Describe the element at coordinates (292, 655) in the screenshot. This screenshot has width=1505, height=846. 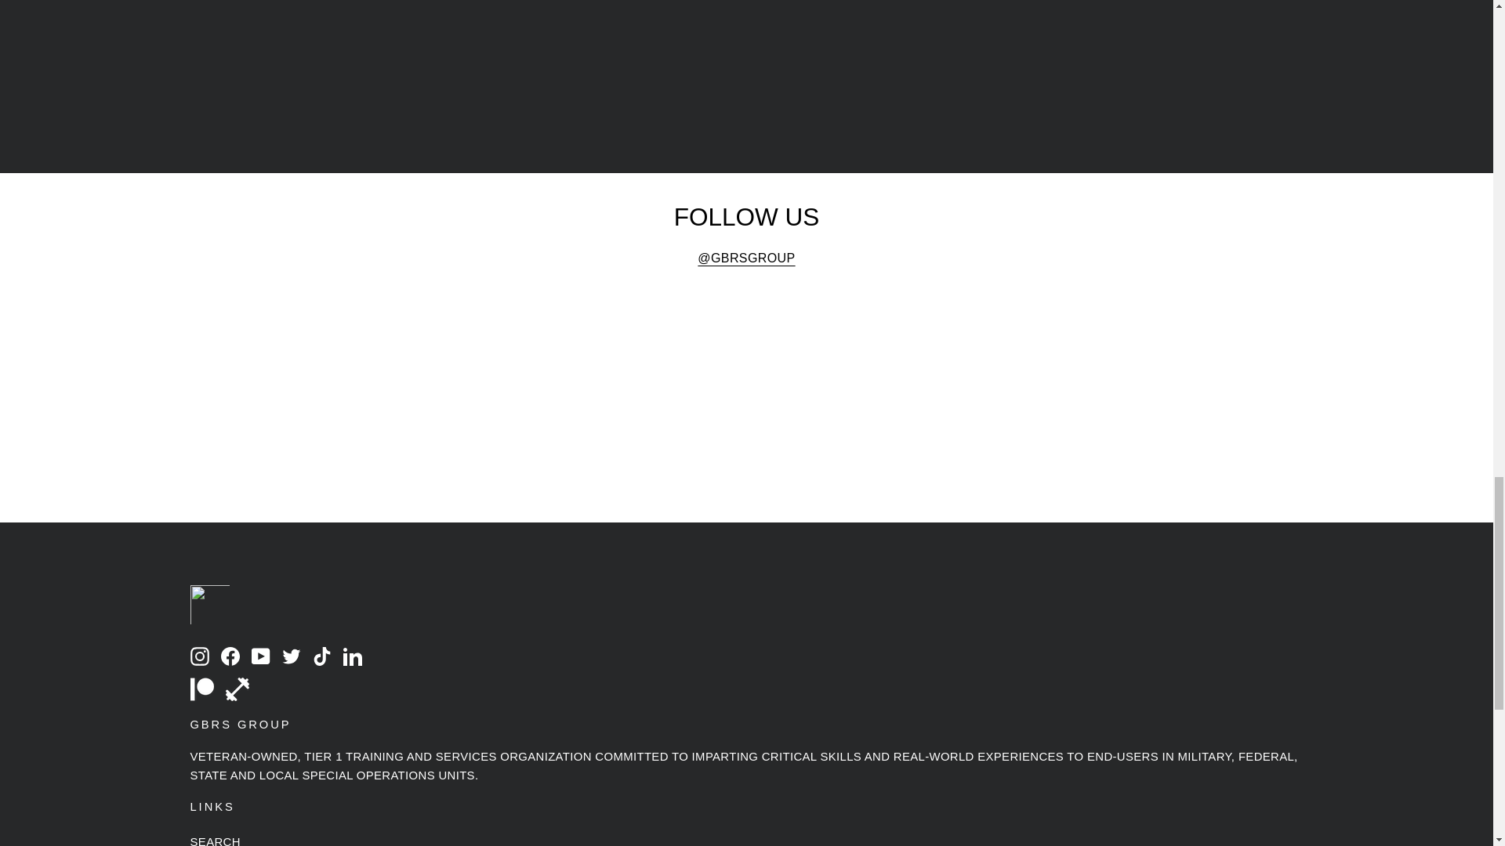
I see `GBRS Group on Twitter` at that location.